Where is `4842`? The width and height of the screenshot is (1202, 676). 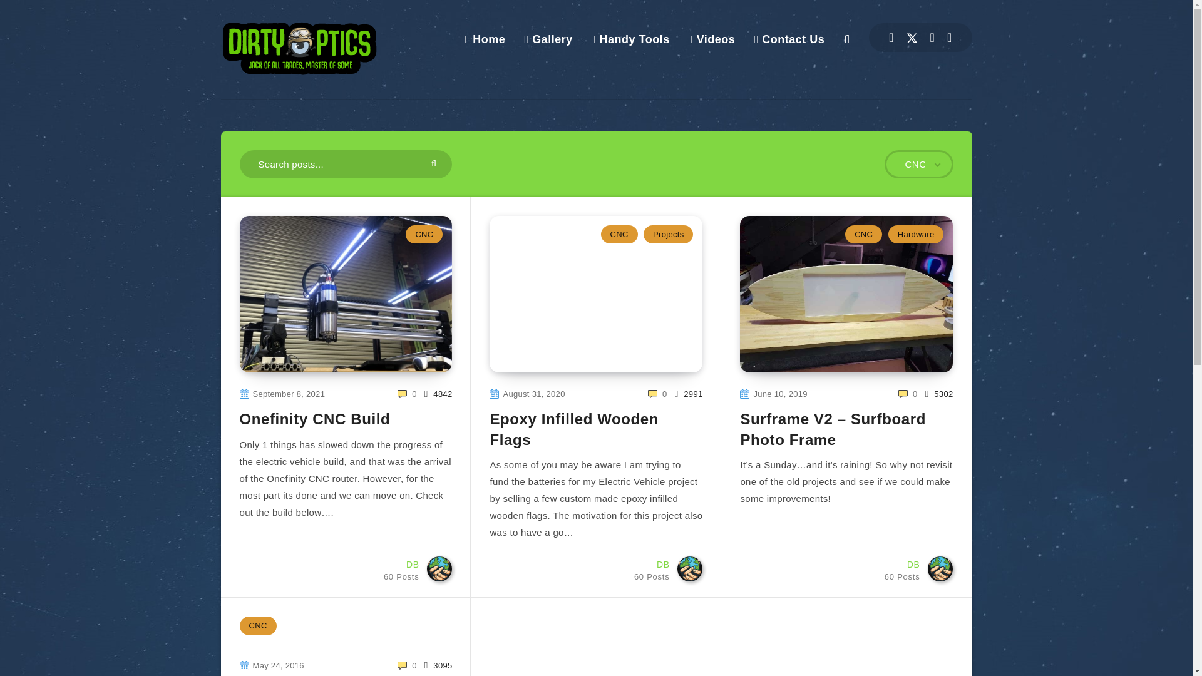 4842 is located at coordinates (438, 394).